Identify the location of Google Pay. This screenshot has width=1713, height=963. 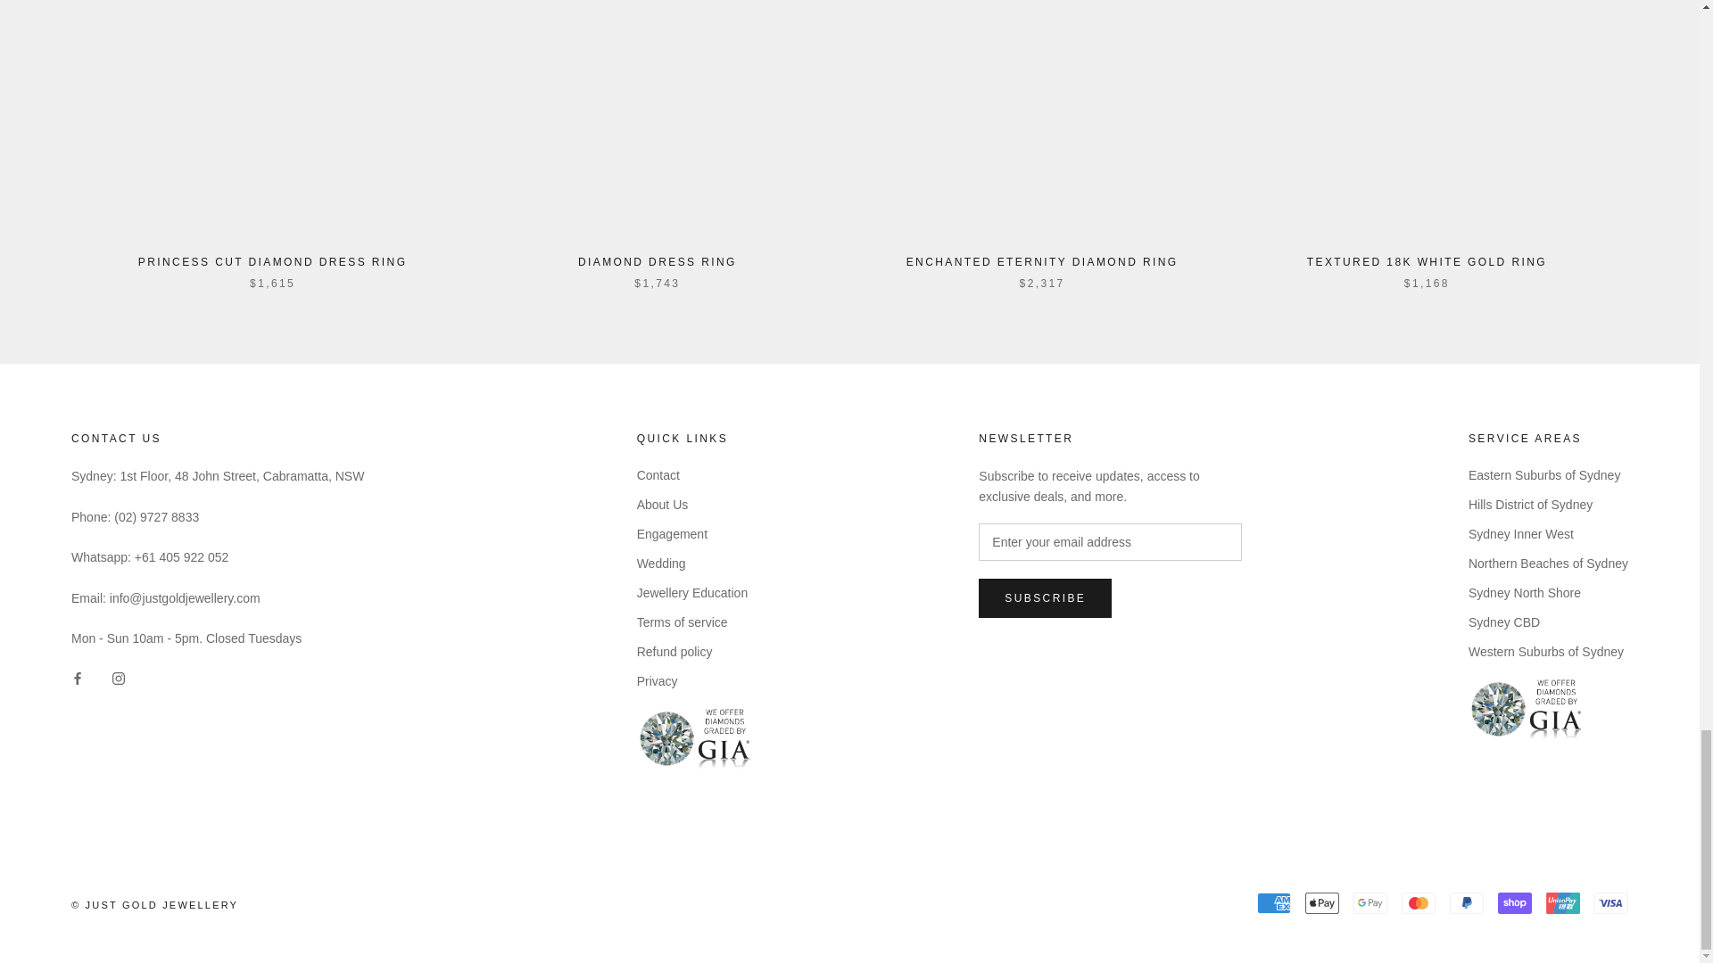
(1370, 902).